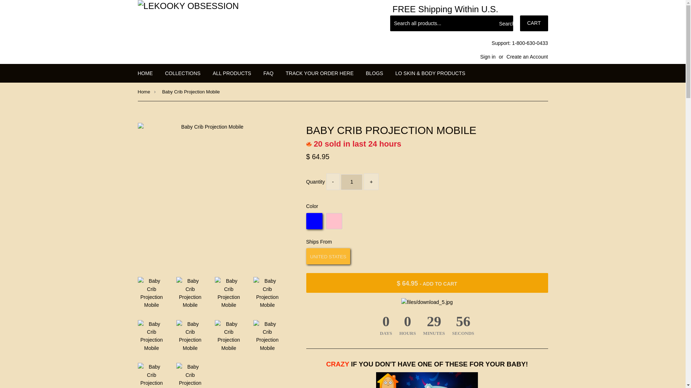  I want to click on Create an Account, so click(527, 57).